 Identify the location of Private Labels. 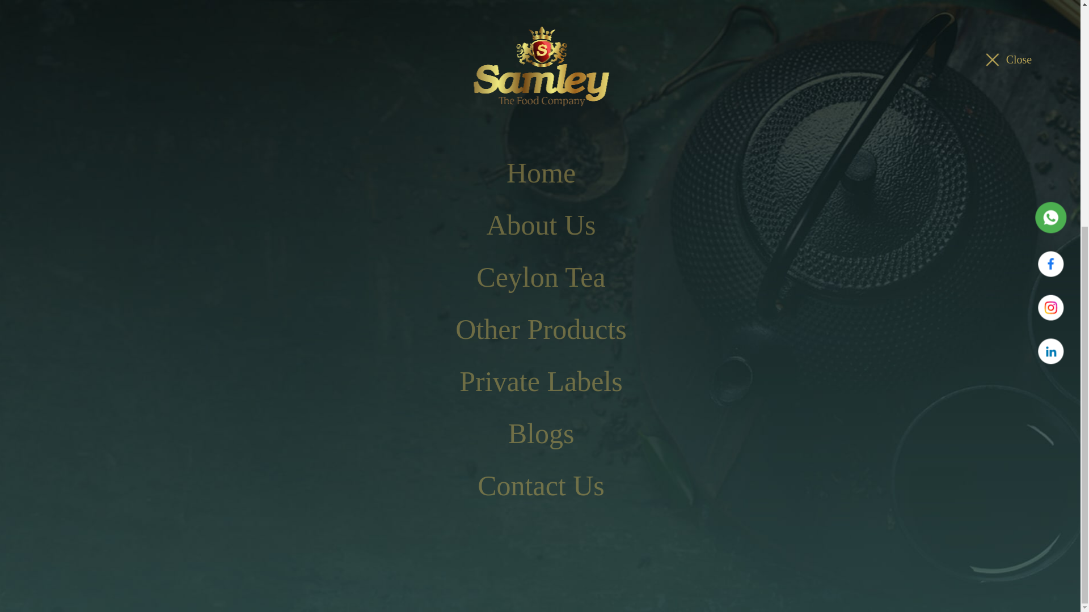
(541, 27).